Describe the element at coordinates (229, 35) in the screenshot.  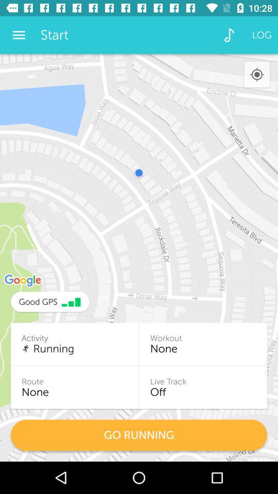
I see `tap the icon to the right of the start icon` at that location.